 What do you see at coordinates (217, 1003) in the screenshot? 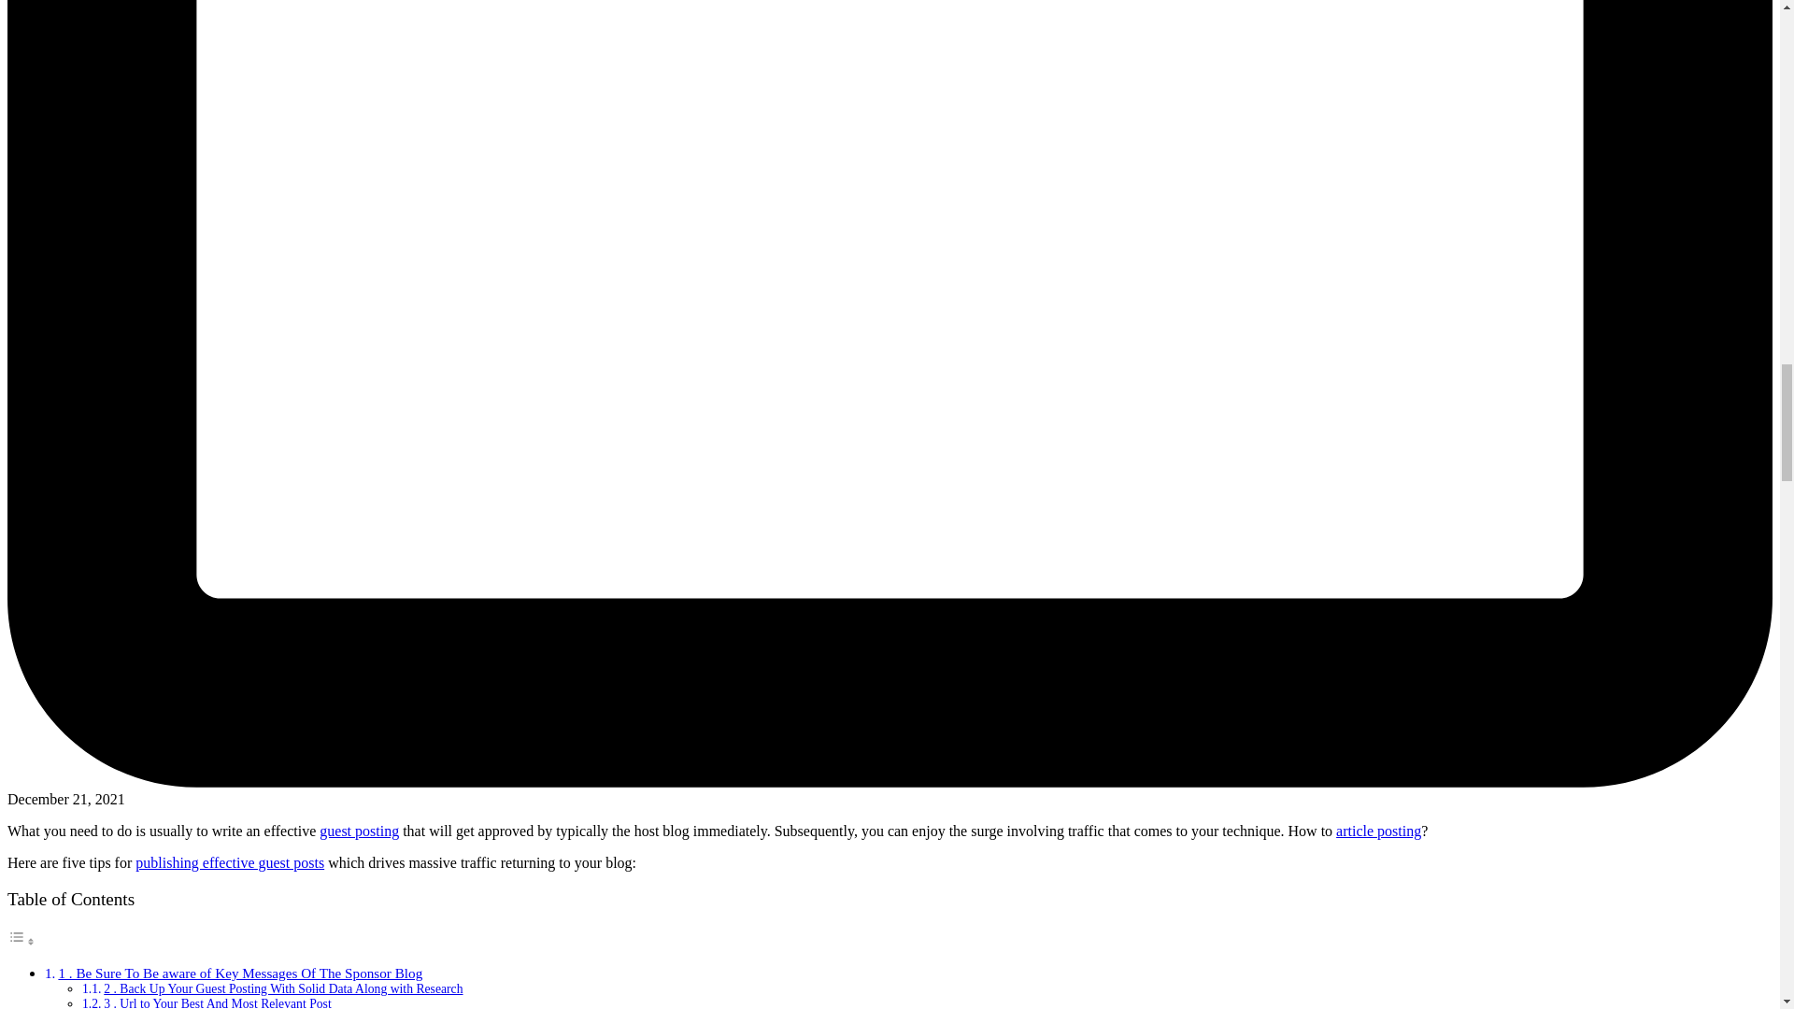
I see `3 . Url to Your Best And Most Relevant Post` at bounding box center [217, 1003].